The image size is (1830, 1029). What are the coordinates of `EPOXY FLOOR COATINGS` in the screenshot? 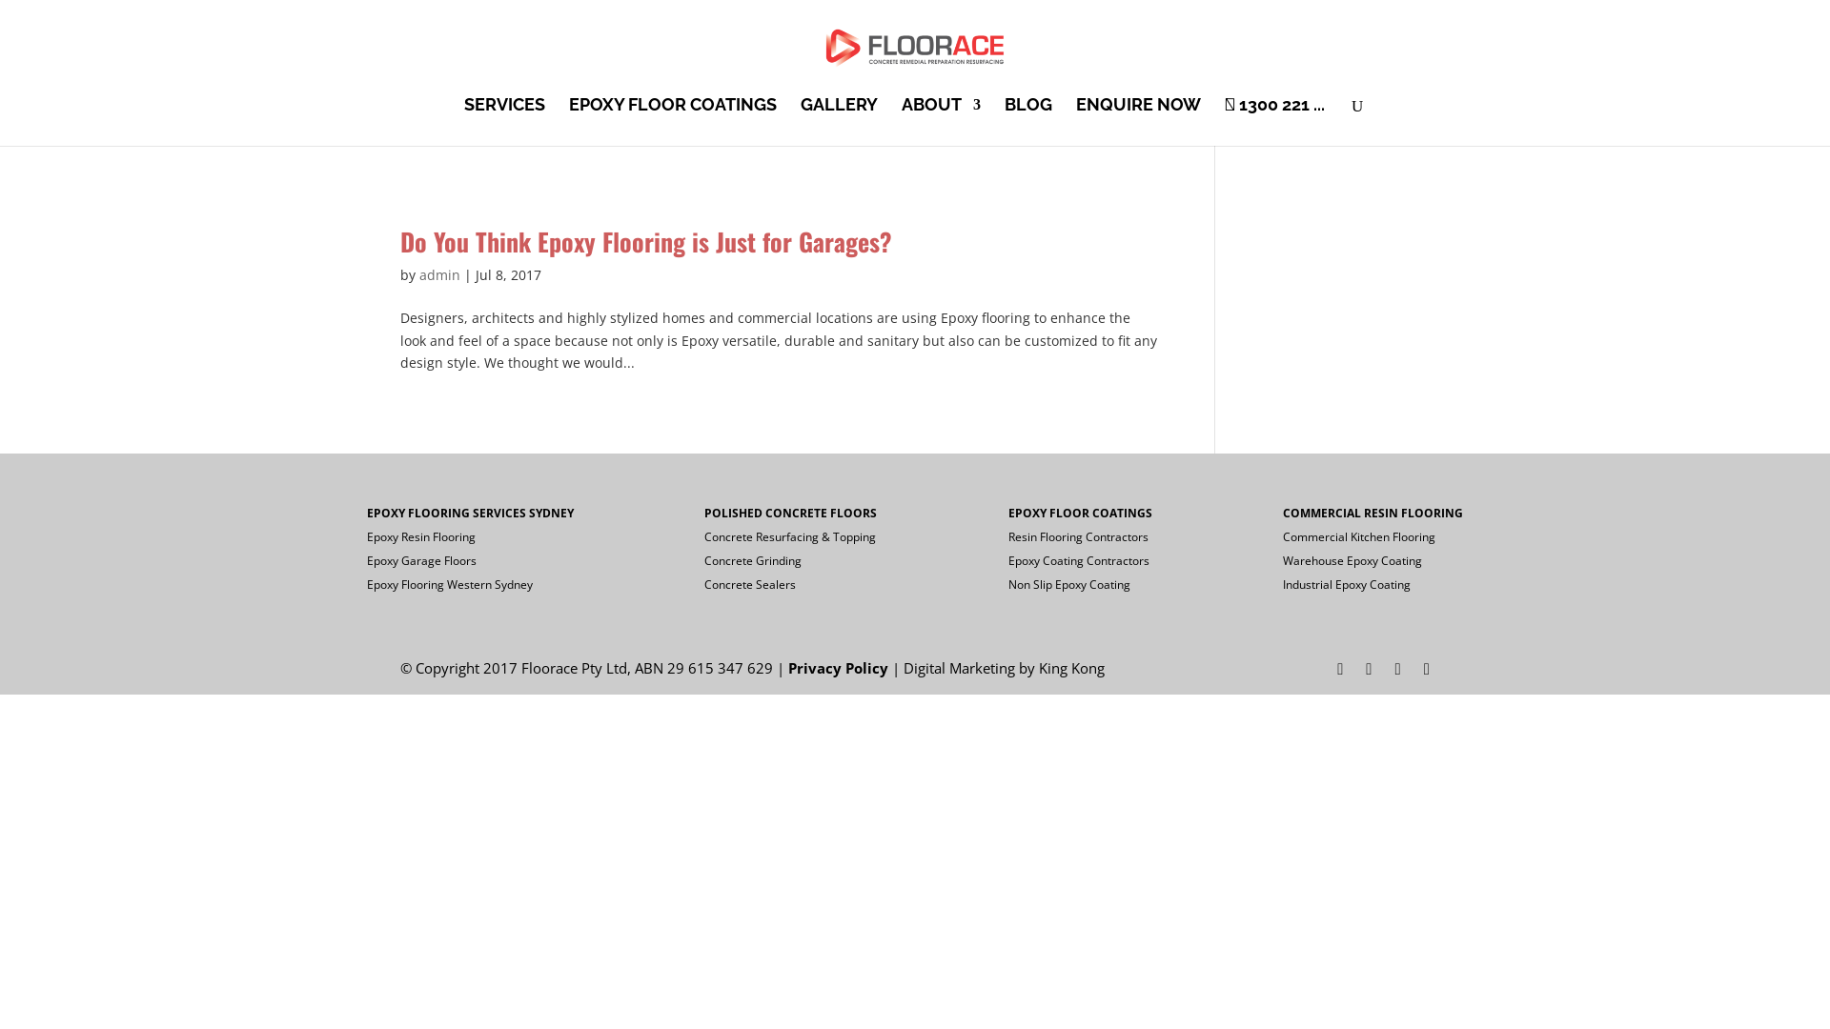 It's located at (1081, 513).